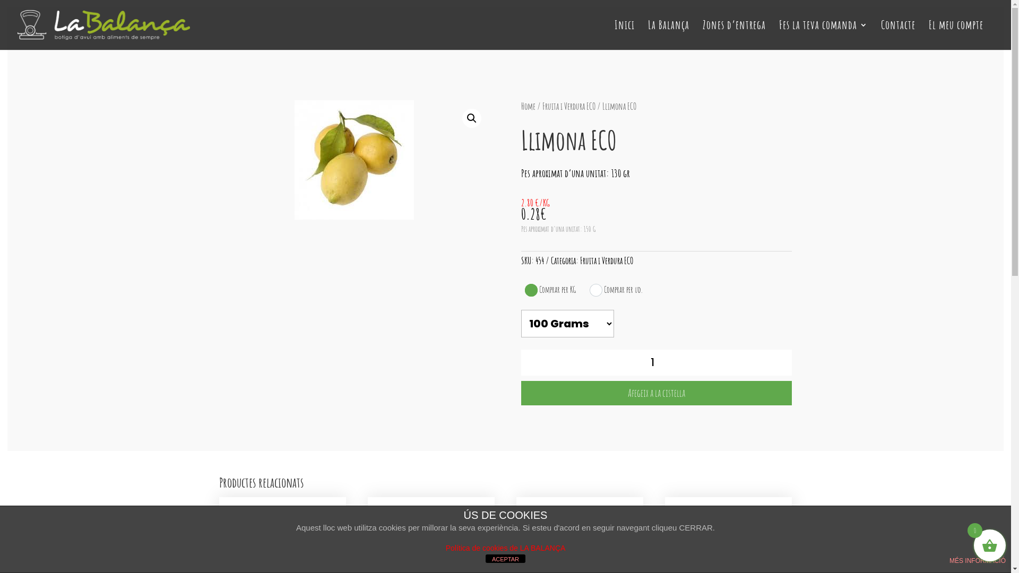 This screenshot has width=1019, height=573. I want to click on 454- llimona, so click(355, 160).